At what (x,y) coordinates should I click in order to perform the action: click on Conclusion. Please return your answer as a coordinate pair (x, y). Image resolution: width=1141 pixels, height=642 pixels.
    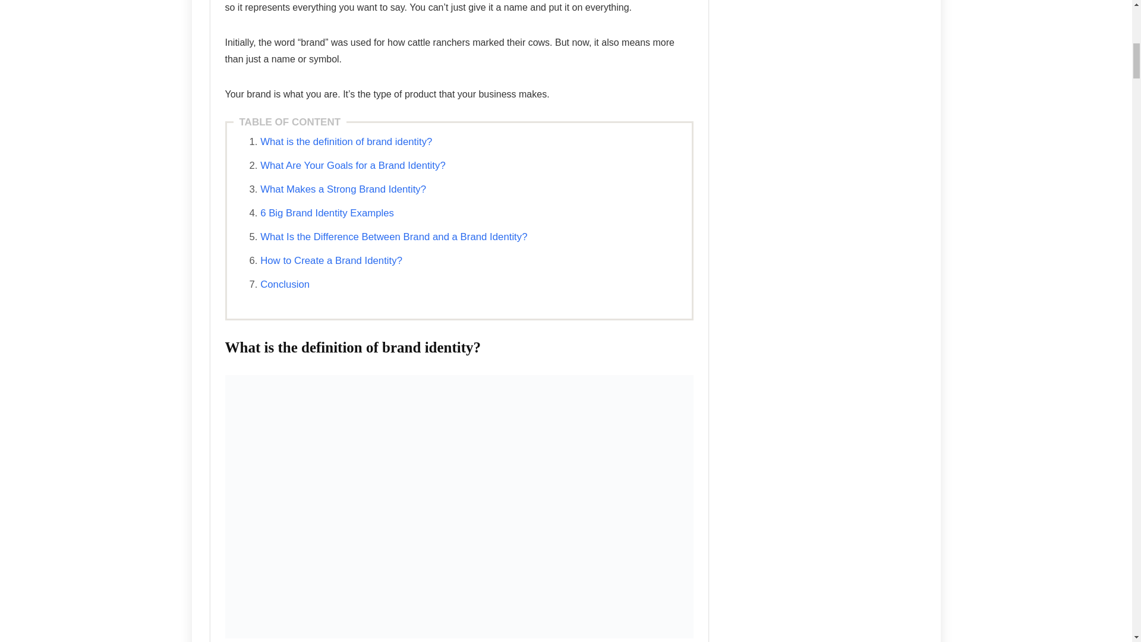
    Looking at the image, I should click on (284, 284).